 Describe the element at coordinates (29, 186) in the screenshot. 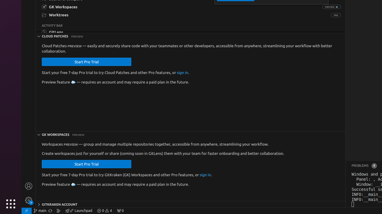

I see `Accounts` at that location.